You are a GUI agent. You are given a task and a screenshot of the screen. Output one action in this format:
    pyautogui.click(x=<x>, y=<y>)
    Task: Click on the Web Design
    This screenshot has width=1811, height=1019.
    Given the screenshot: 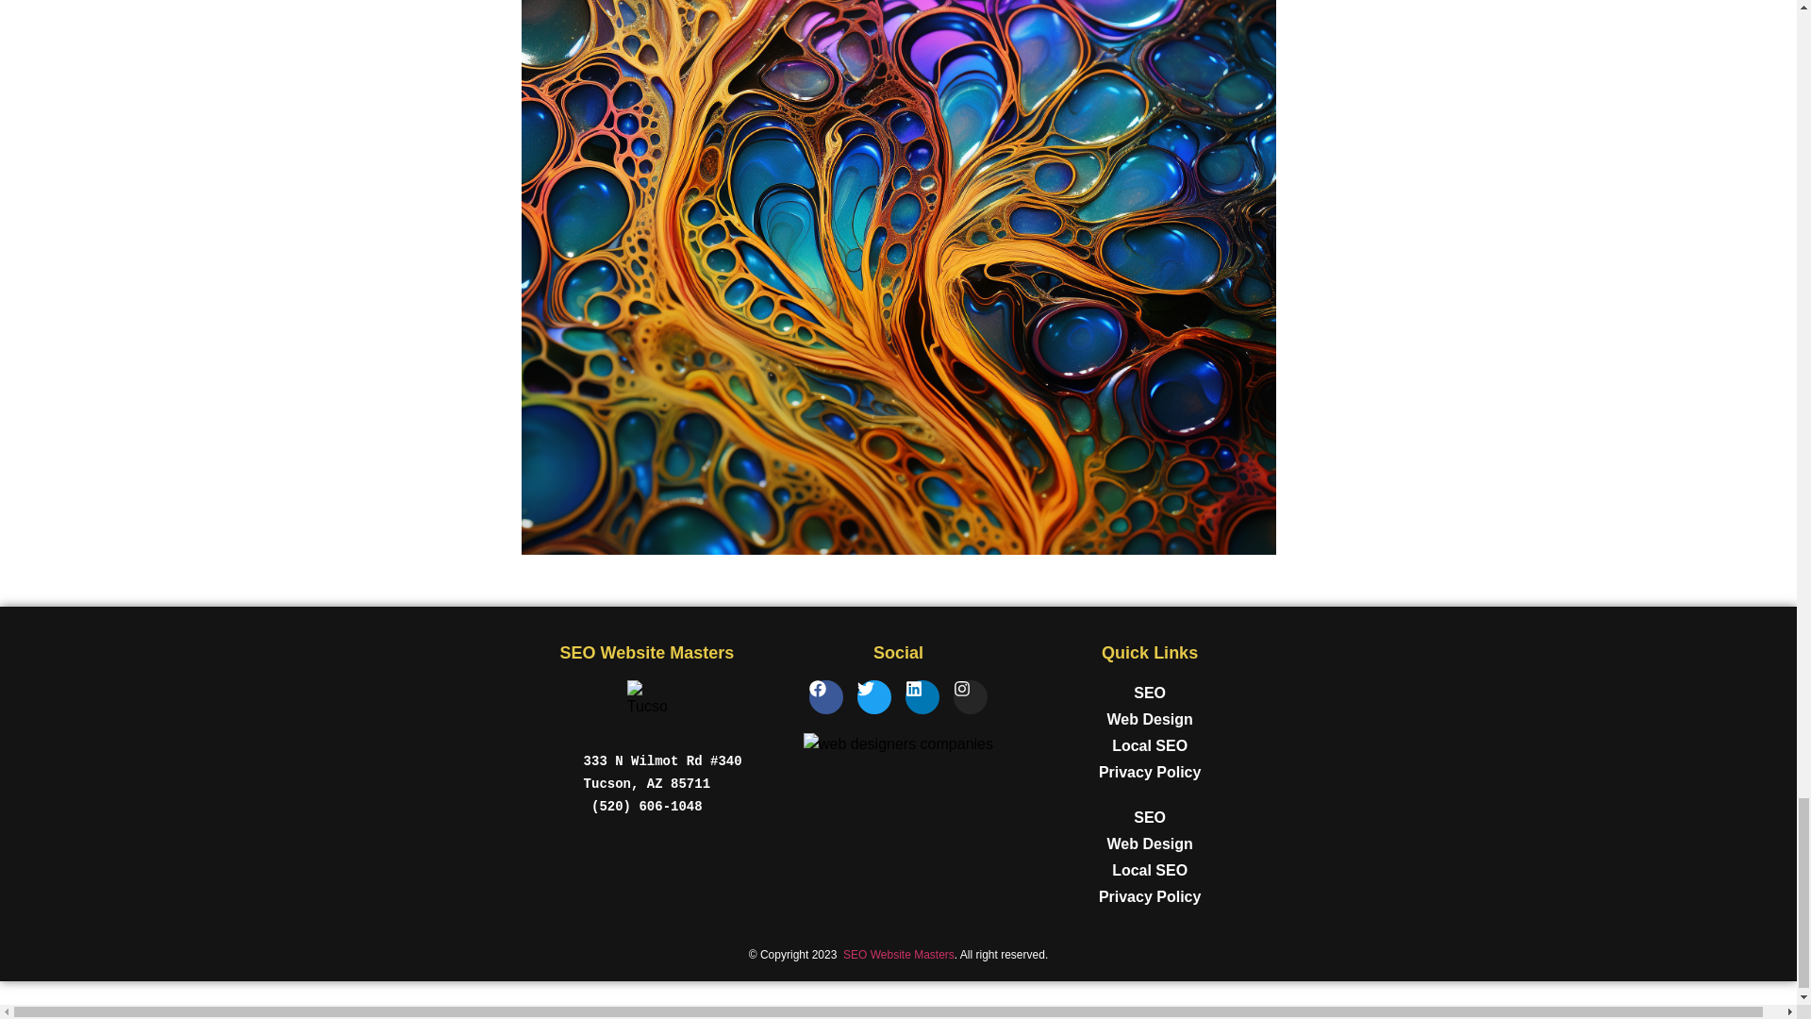 What is the action you would take?
    pyautogui.click(x=1150, y=844)
    